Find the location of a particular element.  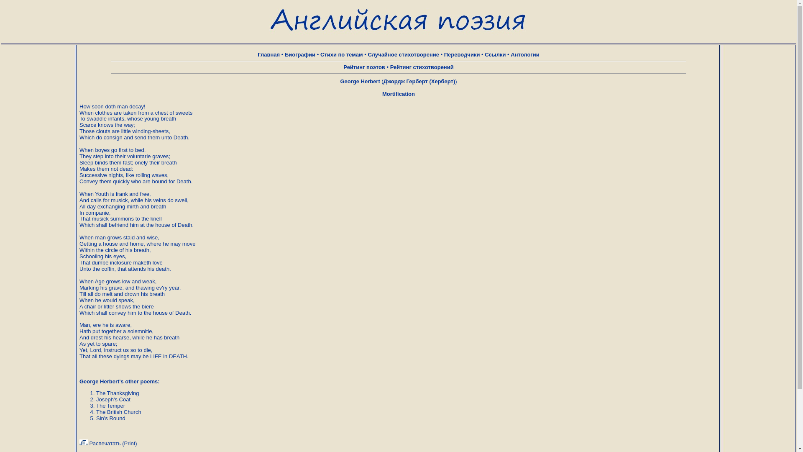

The British Church is located at coordinates (119, 412).